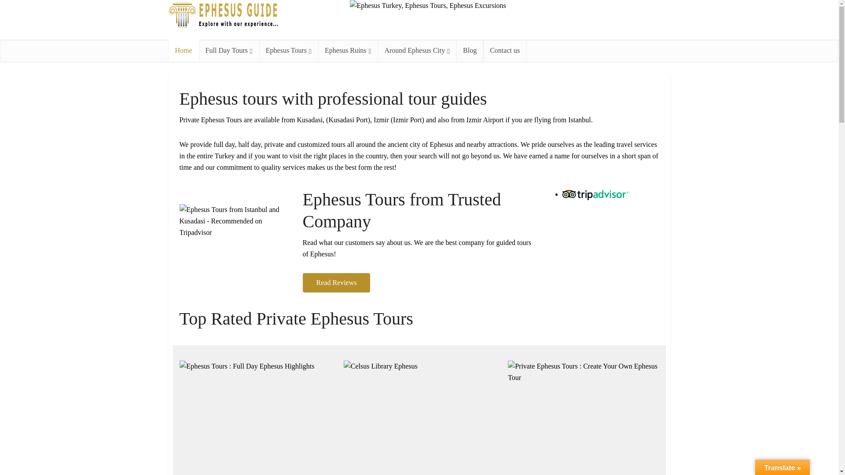 The width and height of the screenshot is (845, 475). I want to click on Full Day Tours, so click(229, 50).